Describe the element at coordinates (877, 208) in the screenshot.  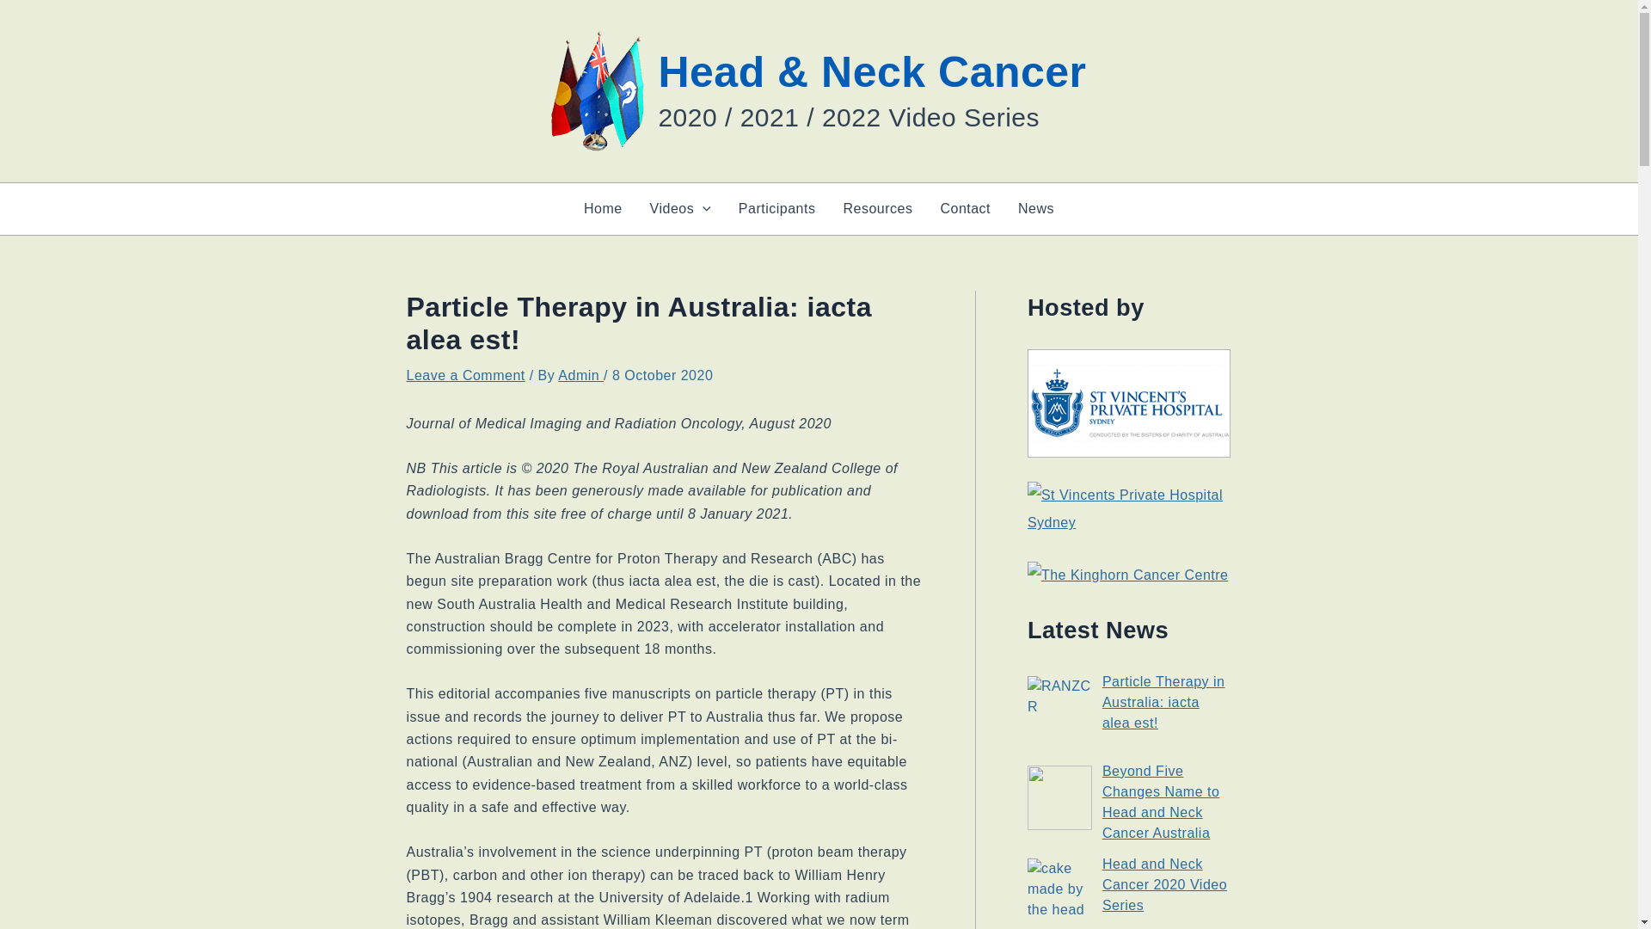
I see `Resources` at that location.